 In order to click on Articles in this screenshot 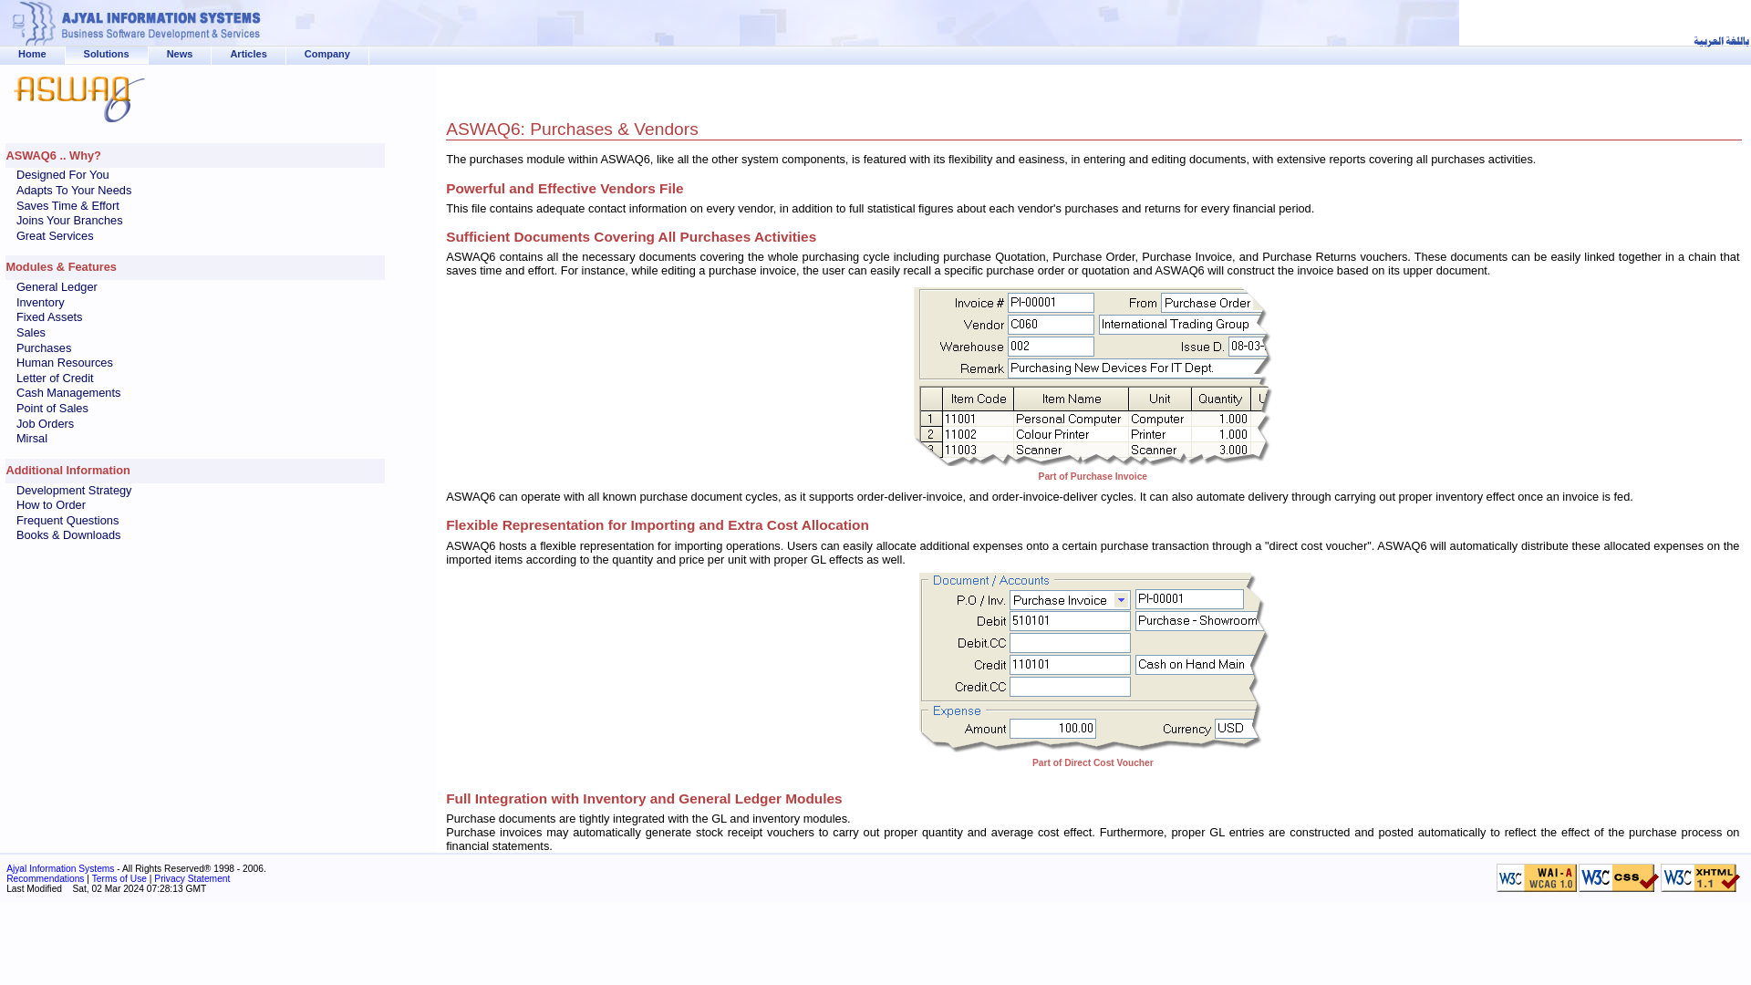, I will do `click(247, 53)`.